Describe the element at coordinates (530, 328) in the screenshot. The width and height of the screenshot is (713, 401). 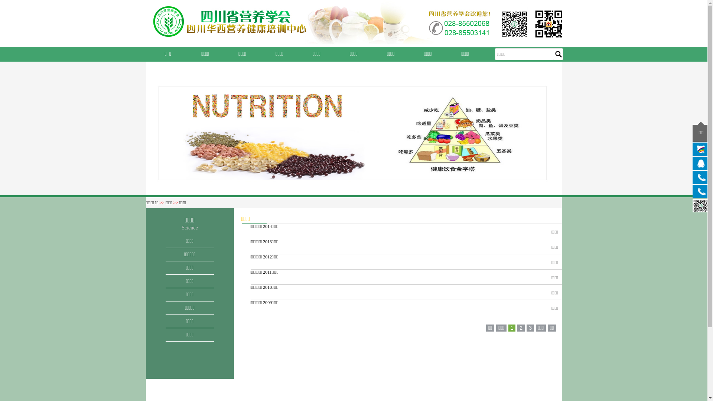
I see `3` at that location.